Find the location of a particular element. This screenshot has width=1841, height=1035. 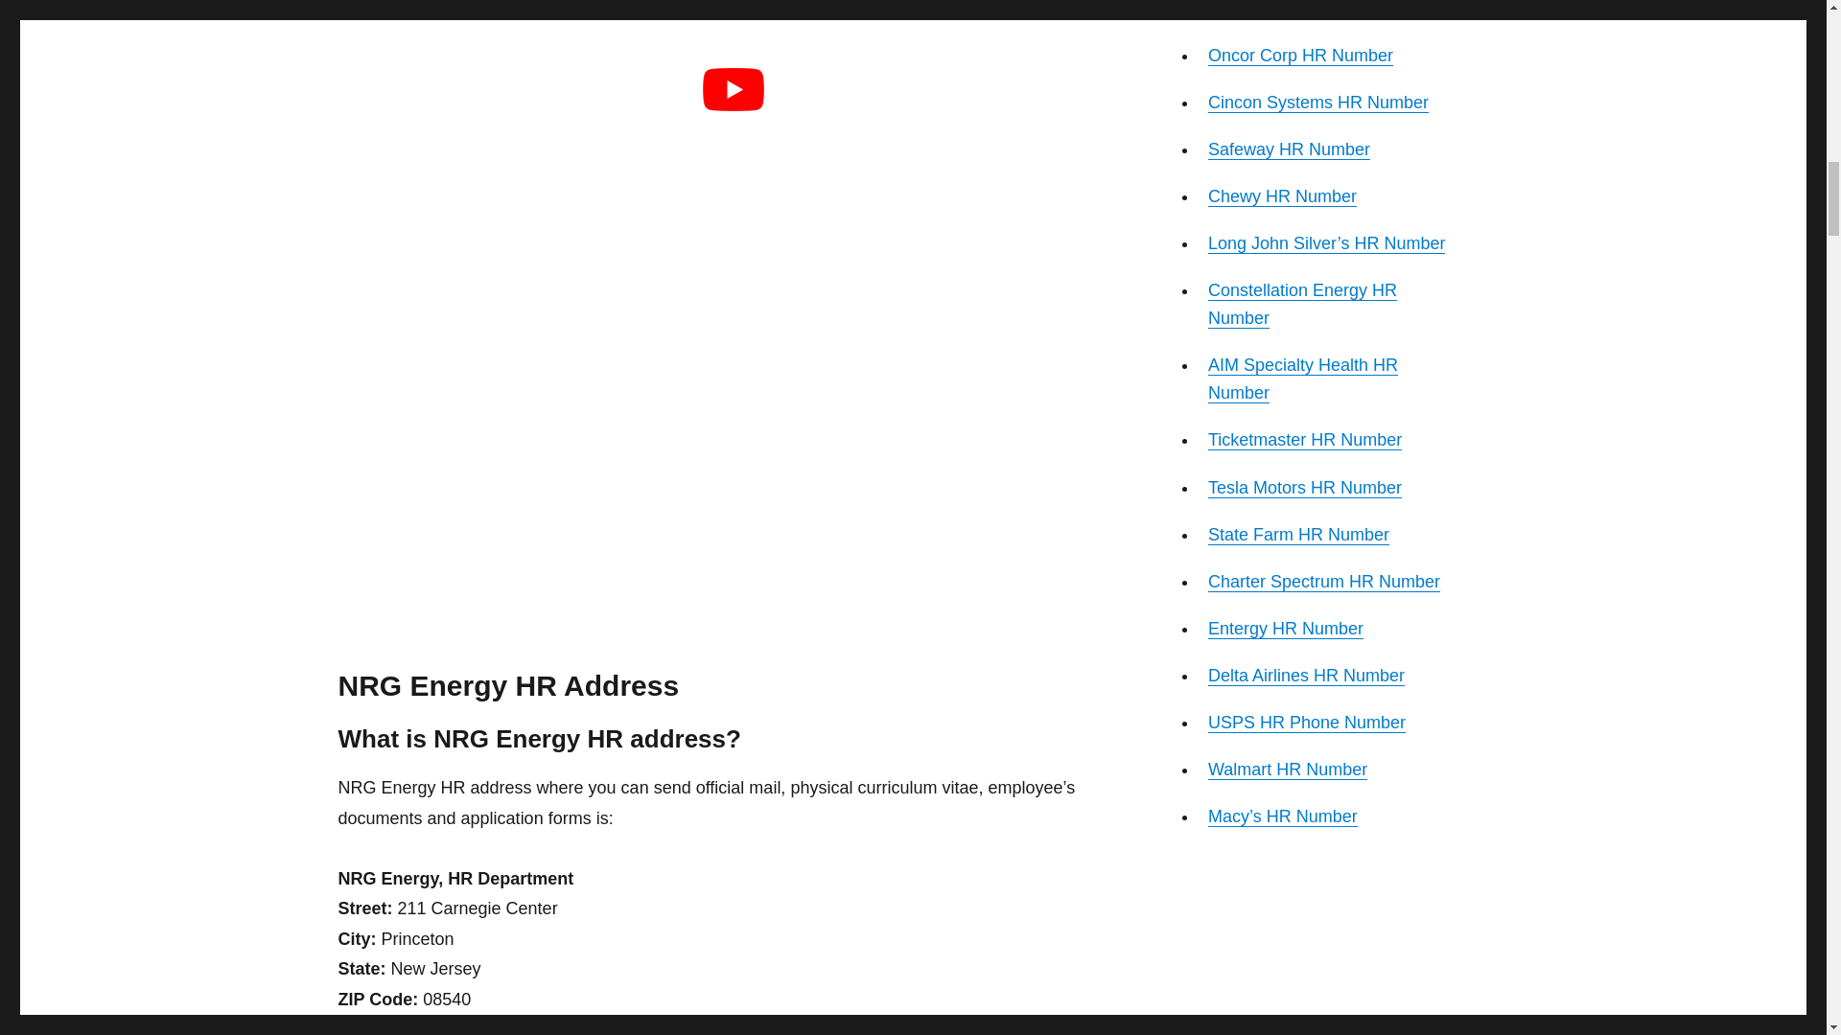

Chewy HR Number is located at coordinates (1282, 195).